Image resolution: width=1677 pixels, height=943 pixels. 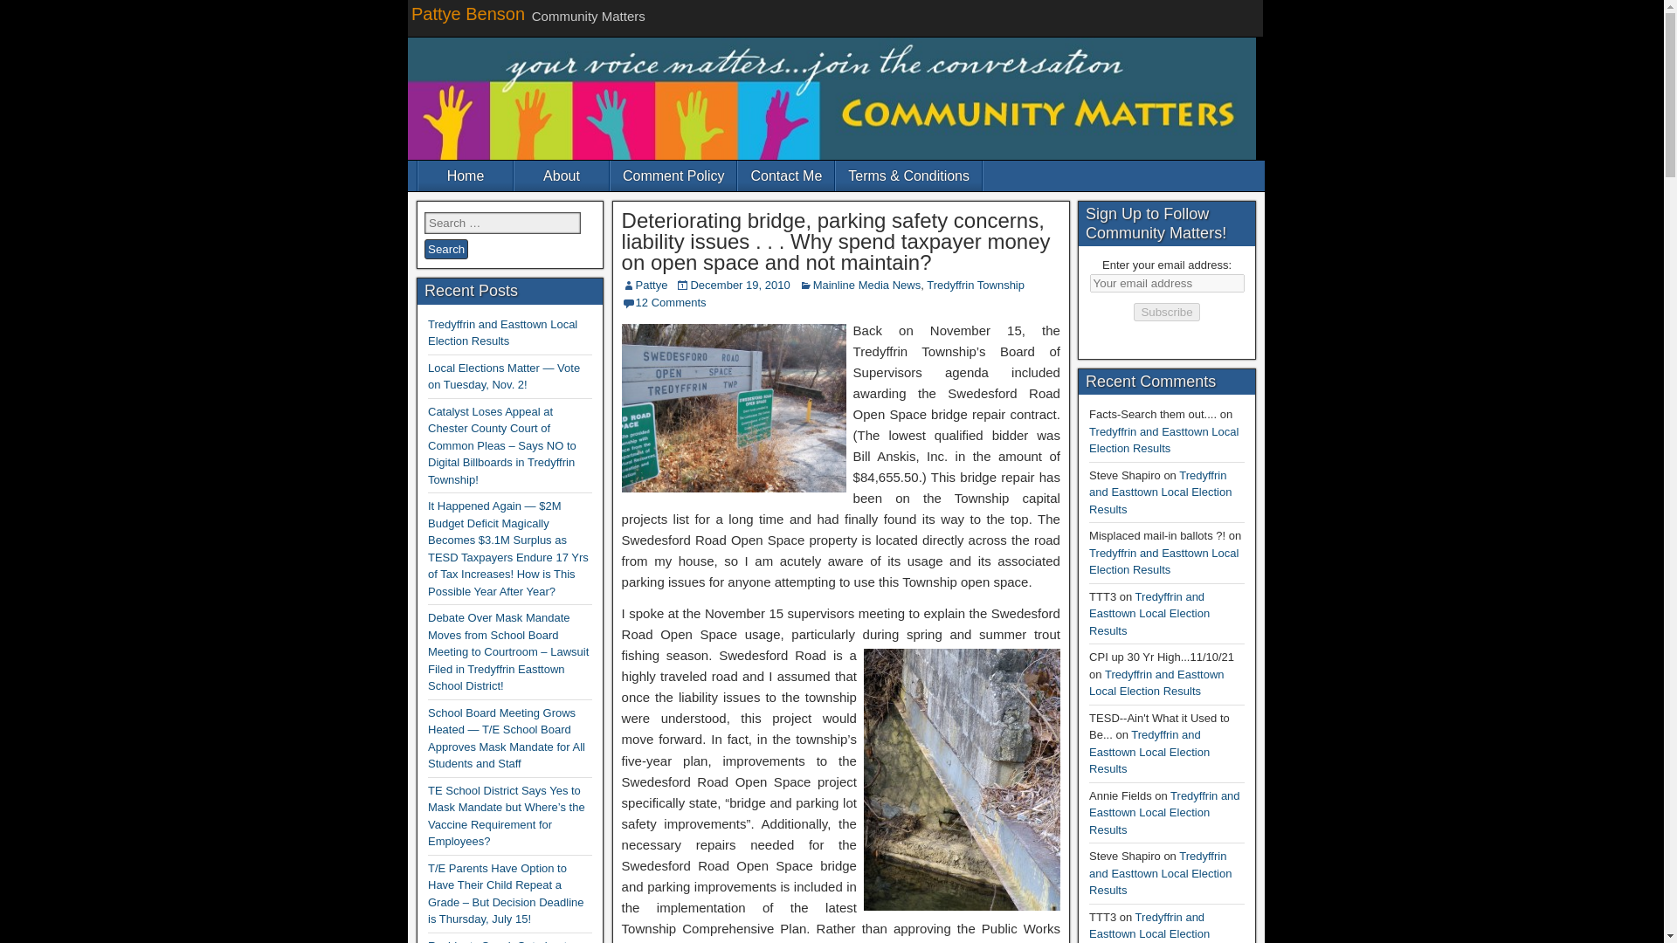 I want to click on 12 Comments, so click(x=671, y=302).